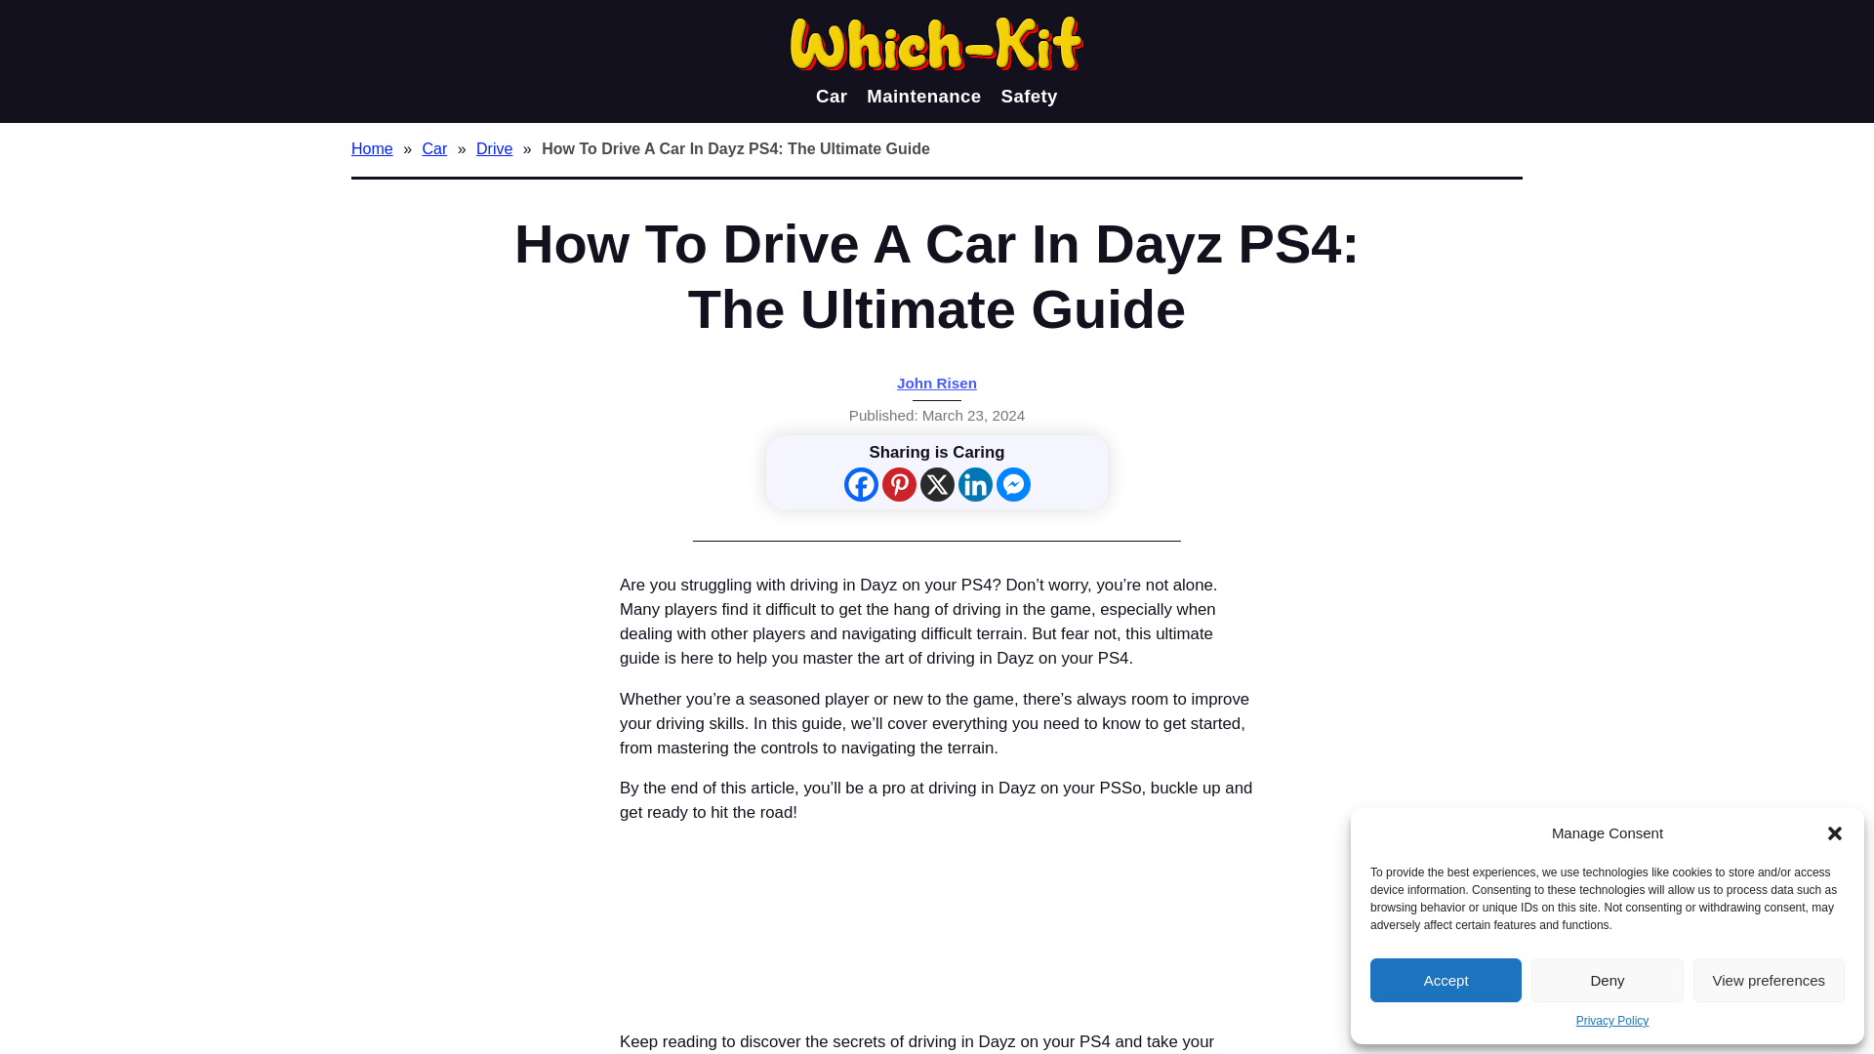  I want to click on Privacy Policy, so click(1612, 1021).